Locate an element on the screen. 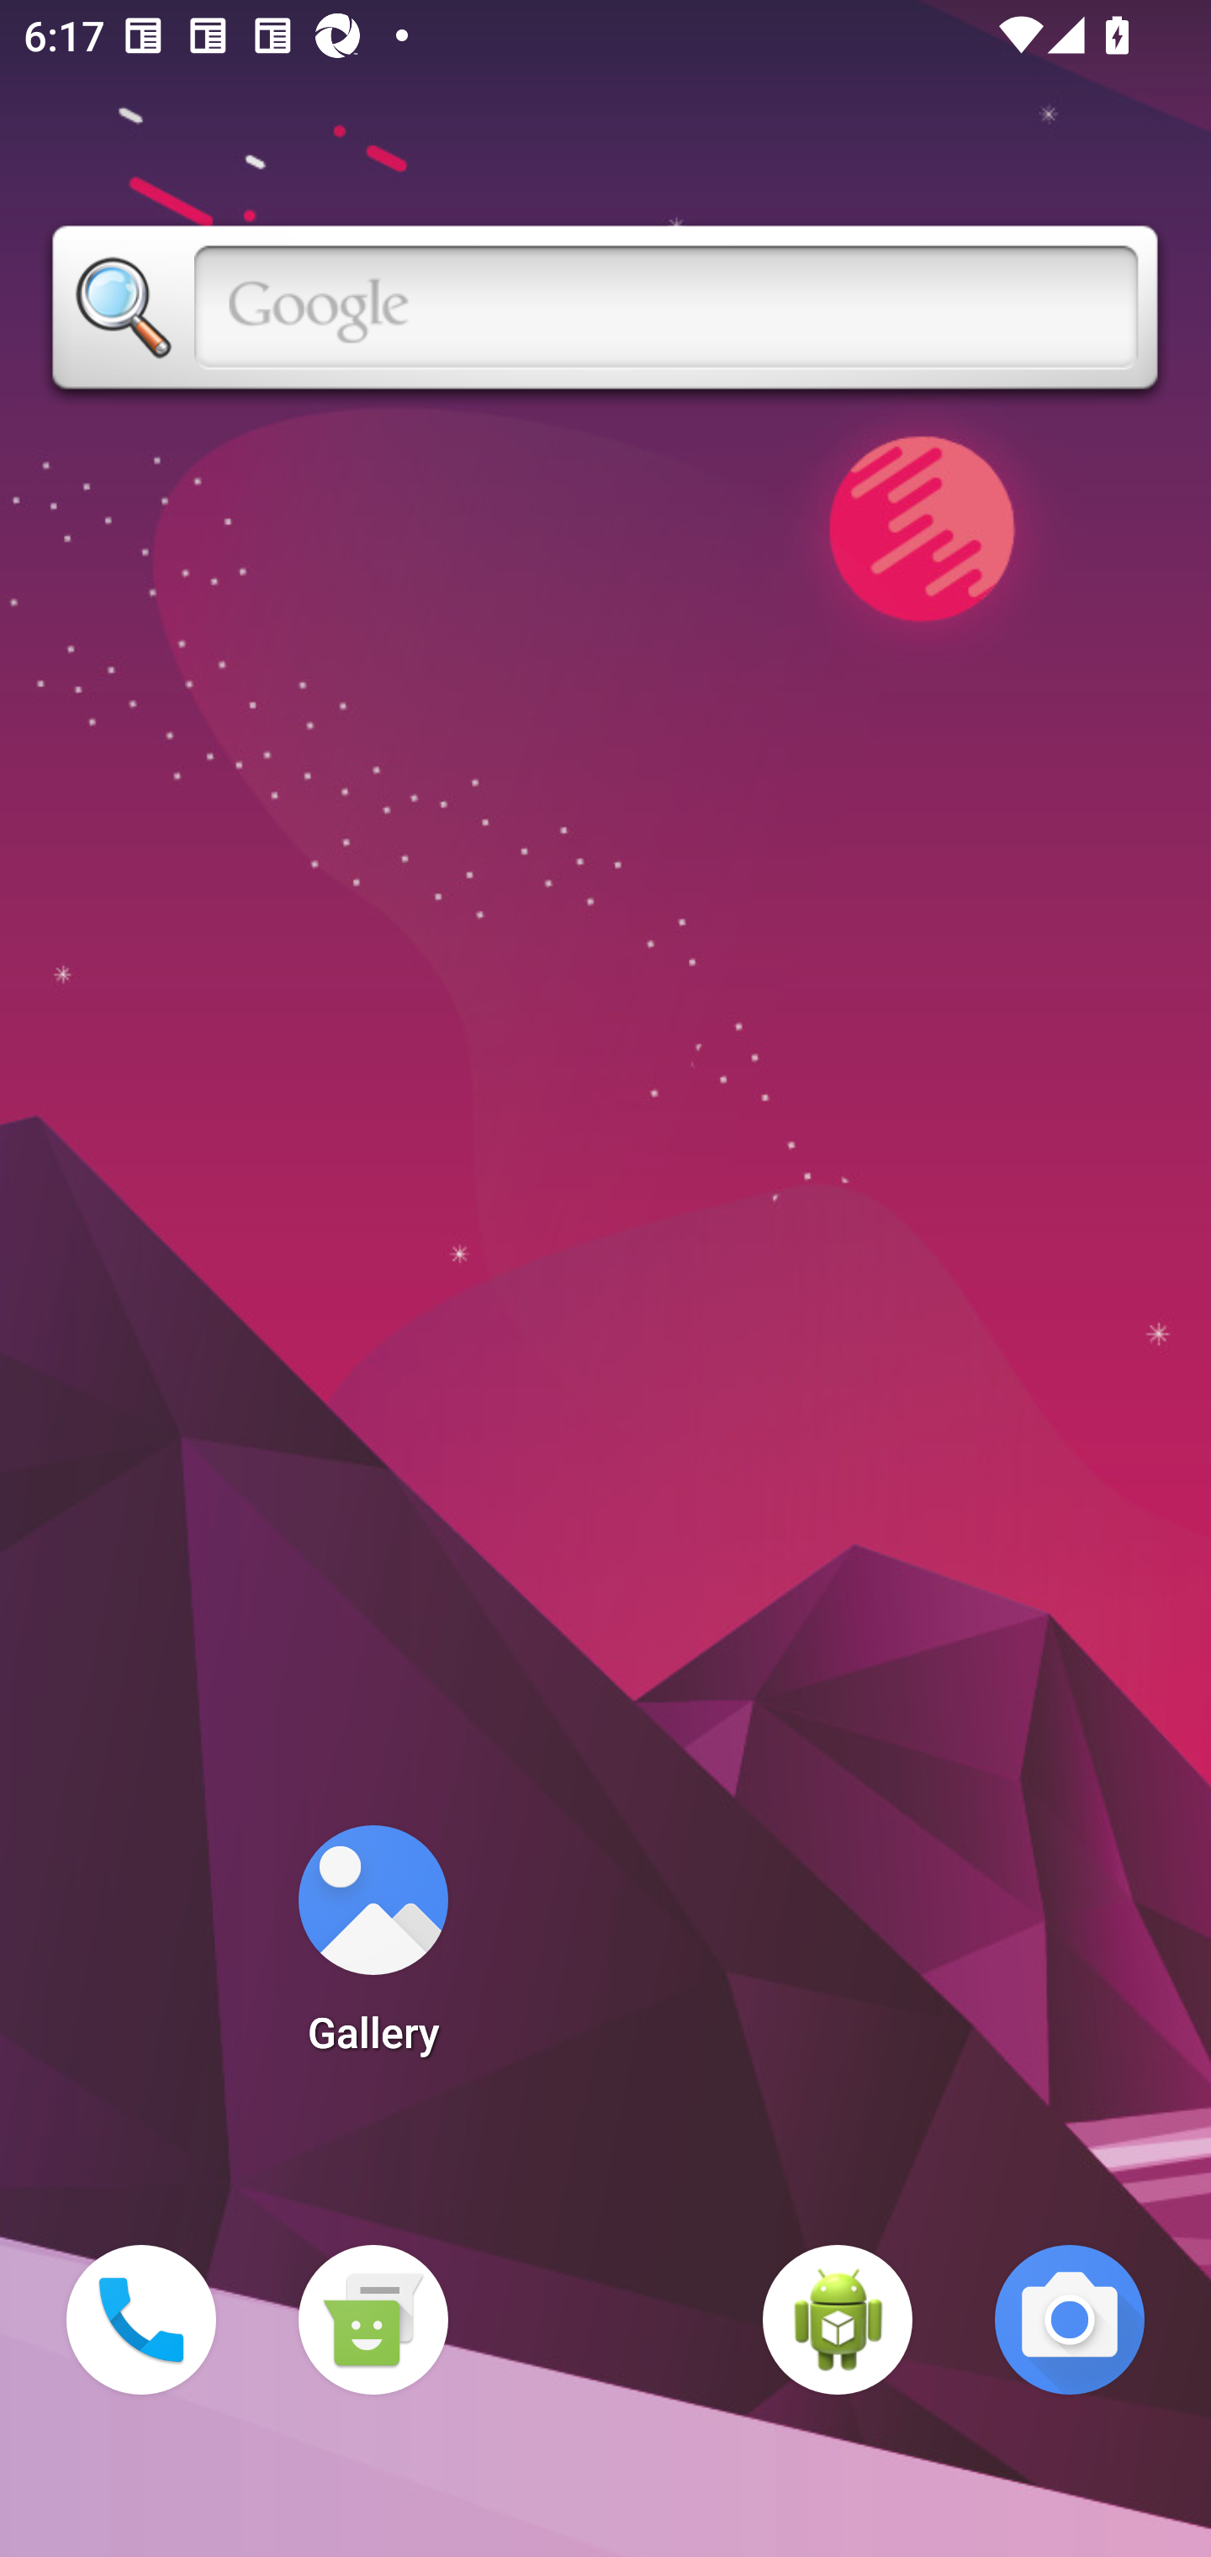 This screenshot has width=1211, height=2557. Messaging is located at coordinates (373, 2320).